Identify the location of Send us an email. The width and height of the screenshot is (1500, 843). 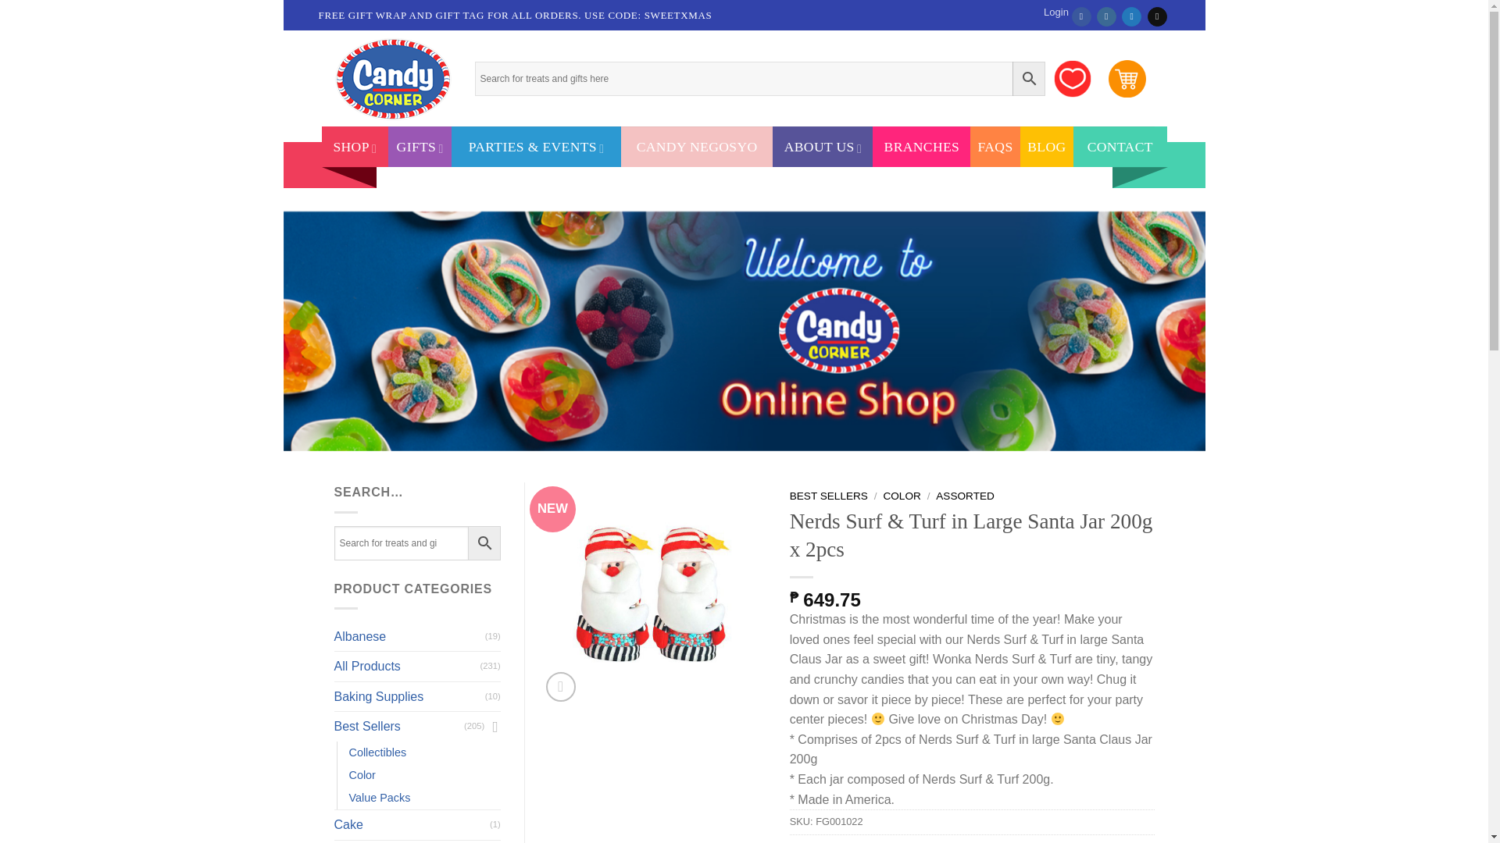
(1156, 16).